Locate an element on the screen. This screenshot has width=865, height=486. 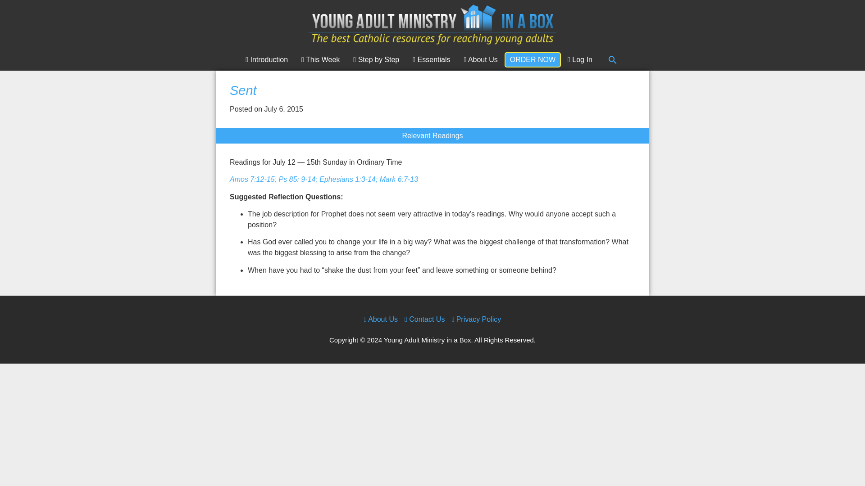
 Essentials is located at coordinates (431, 59).